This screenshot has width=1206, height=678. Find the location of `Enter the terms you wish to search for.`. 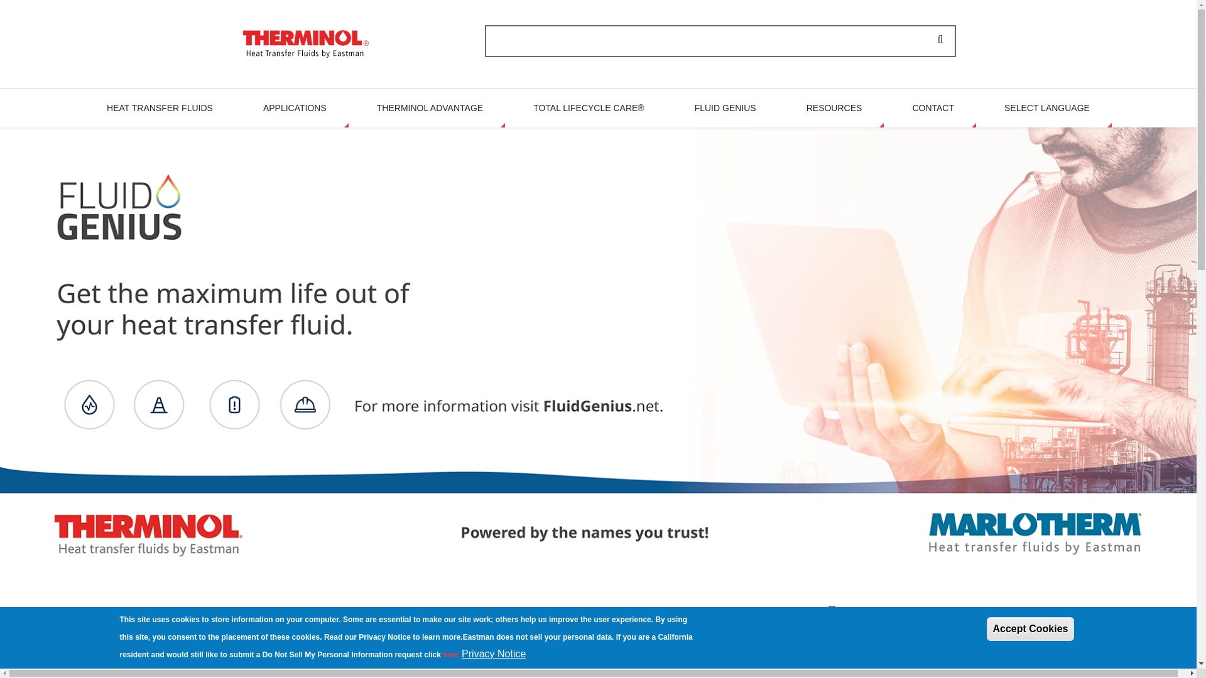

Enter the terms you wish to search for. is located at coordinates (720, 40).